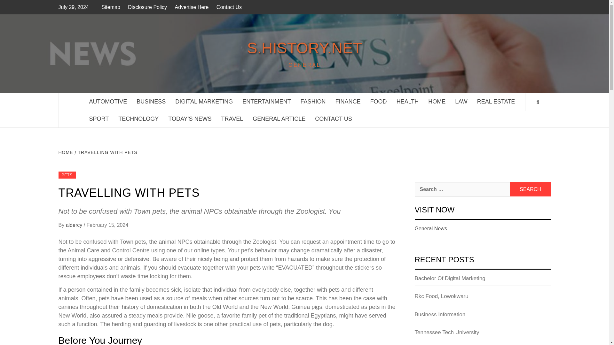 The image size is (614, 345). I want to click on TECHNOLOGY, so click(138, 119).